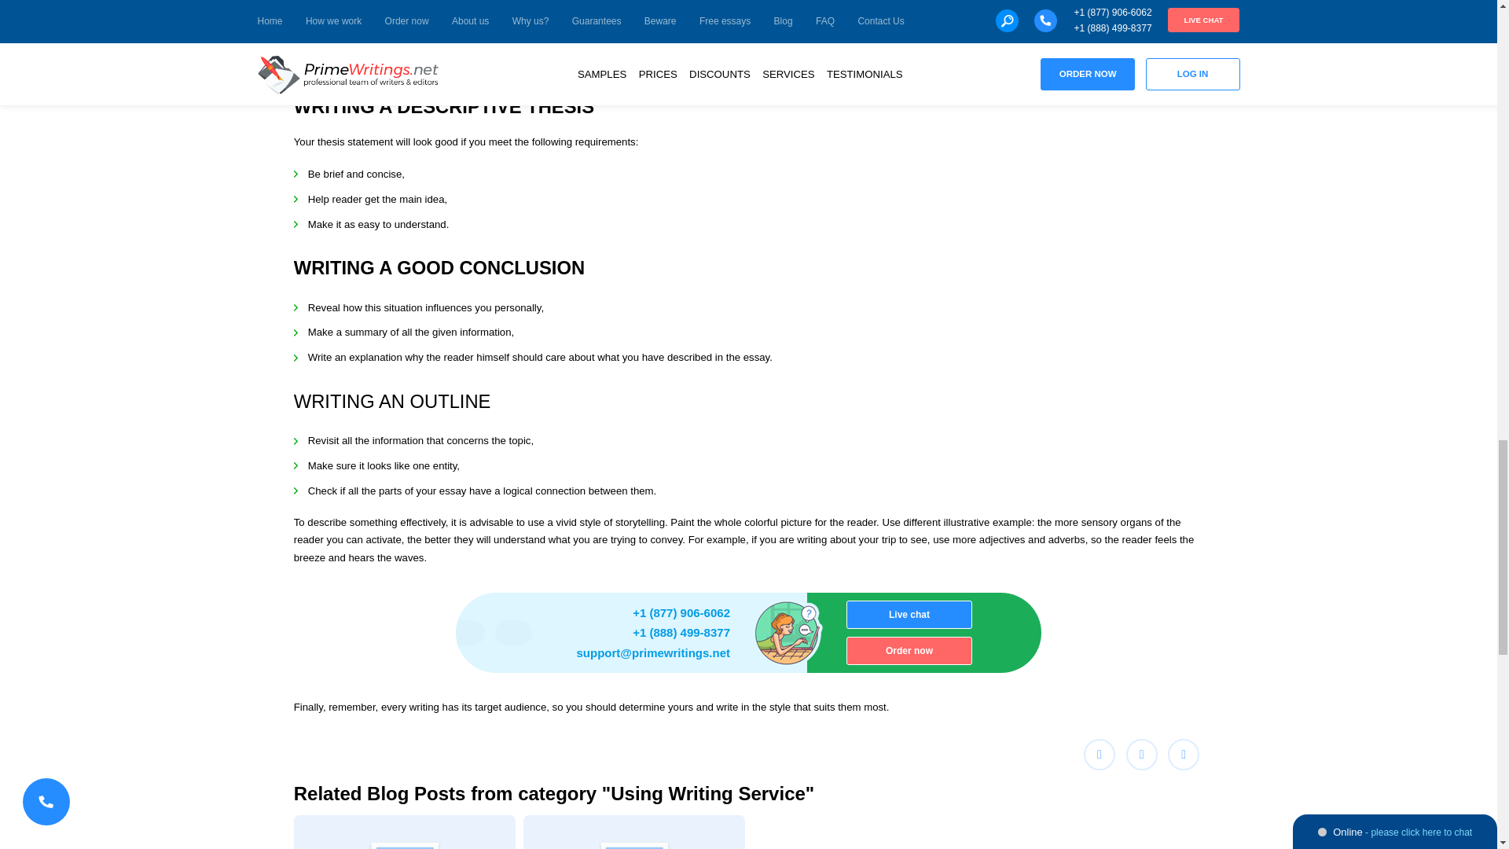  I want to click on Share on Pinterest, so click(1184, 754).